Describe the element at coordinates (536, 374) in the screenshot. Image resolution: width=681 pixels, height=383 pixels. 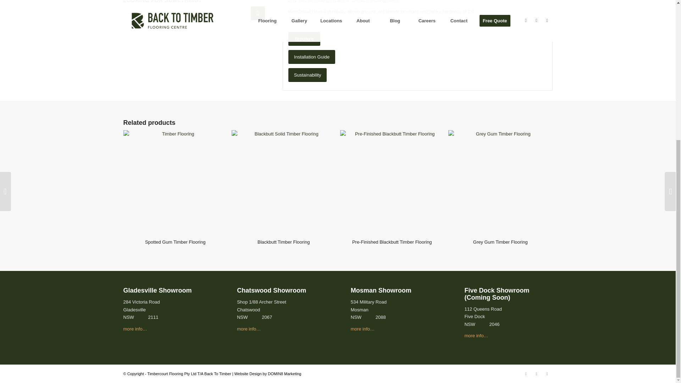
I see `Instagram` at that location.